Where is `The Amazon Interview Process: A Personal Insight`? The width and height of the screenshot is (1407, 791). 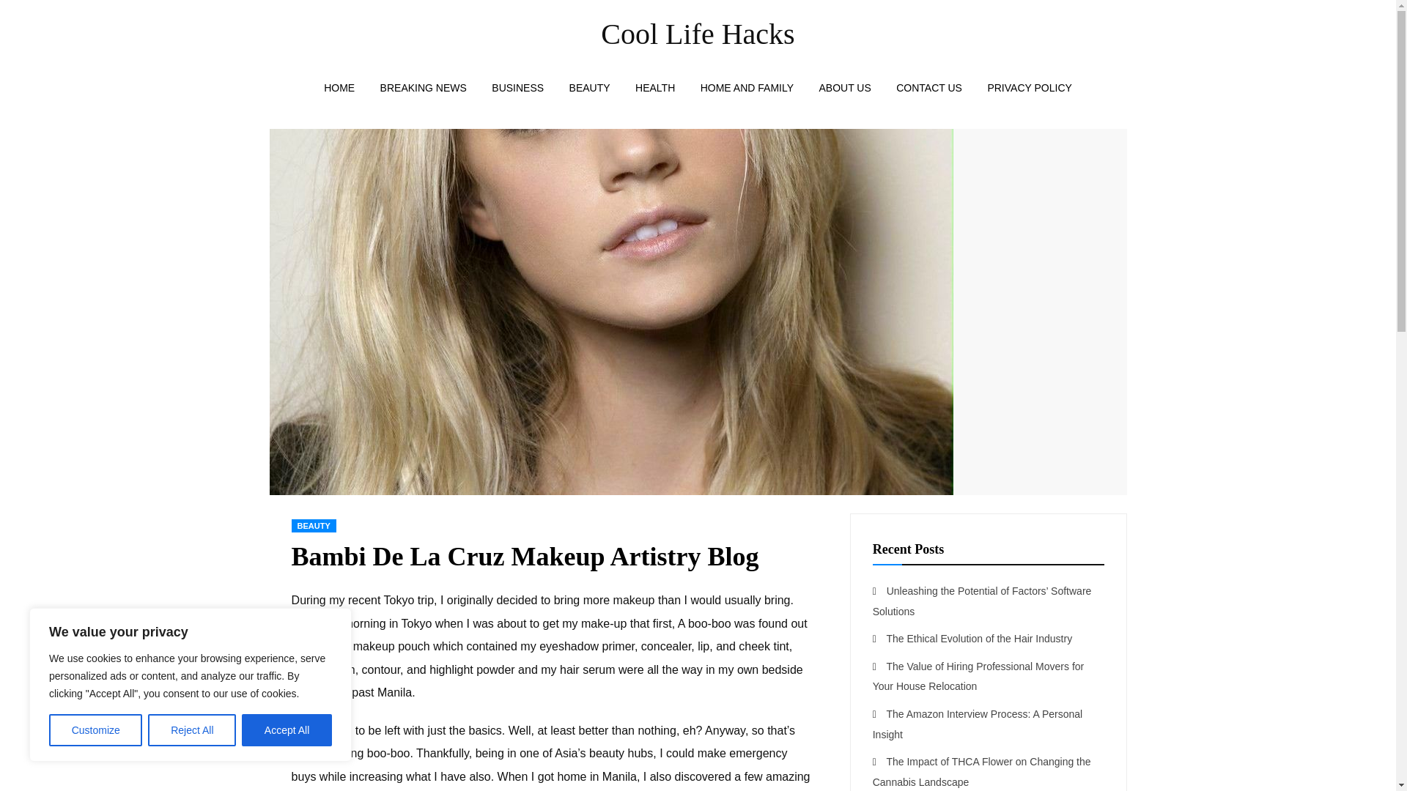 The Amazon Interview Process: A Personal Insight is located at coordinates (977, 724).